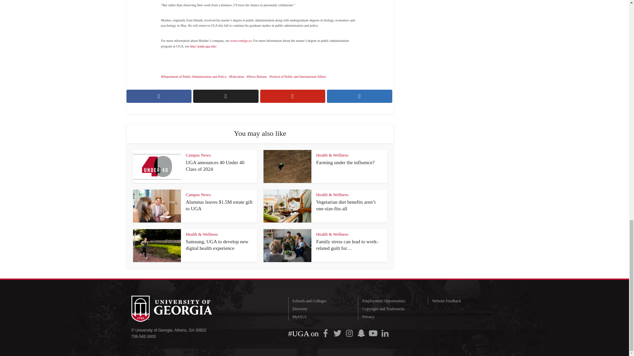 This screenshot has width=634, height=356. What do you see at coordinates (345, 162) in the screenshot?
I see `Farming under the influence?` at bounding box center [345, 162].